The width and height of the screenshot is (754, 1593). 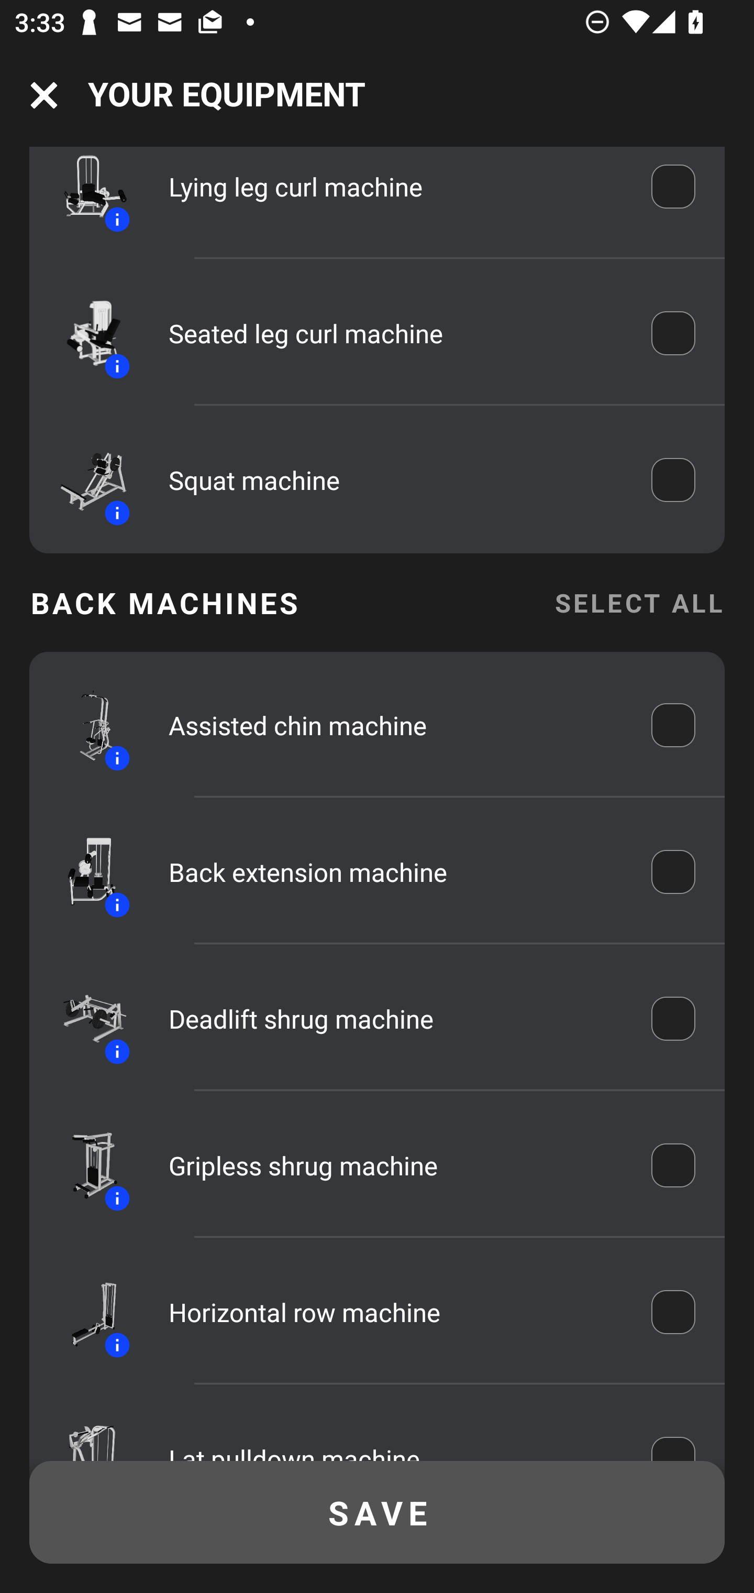 I want to click on Equipment icon Information icon, so click(x=84, y=194).